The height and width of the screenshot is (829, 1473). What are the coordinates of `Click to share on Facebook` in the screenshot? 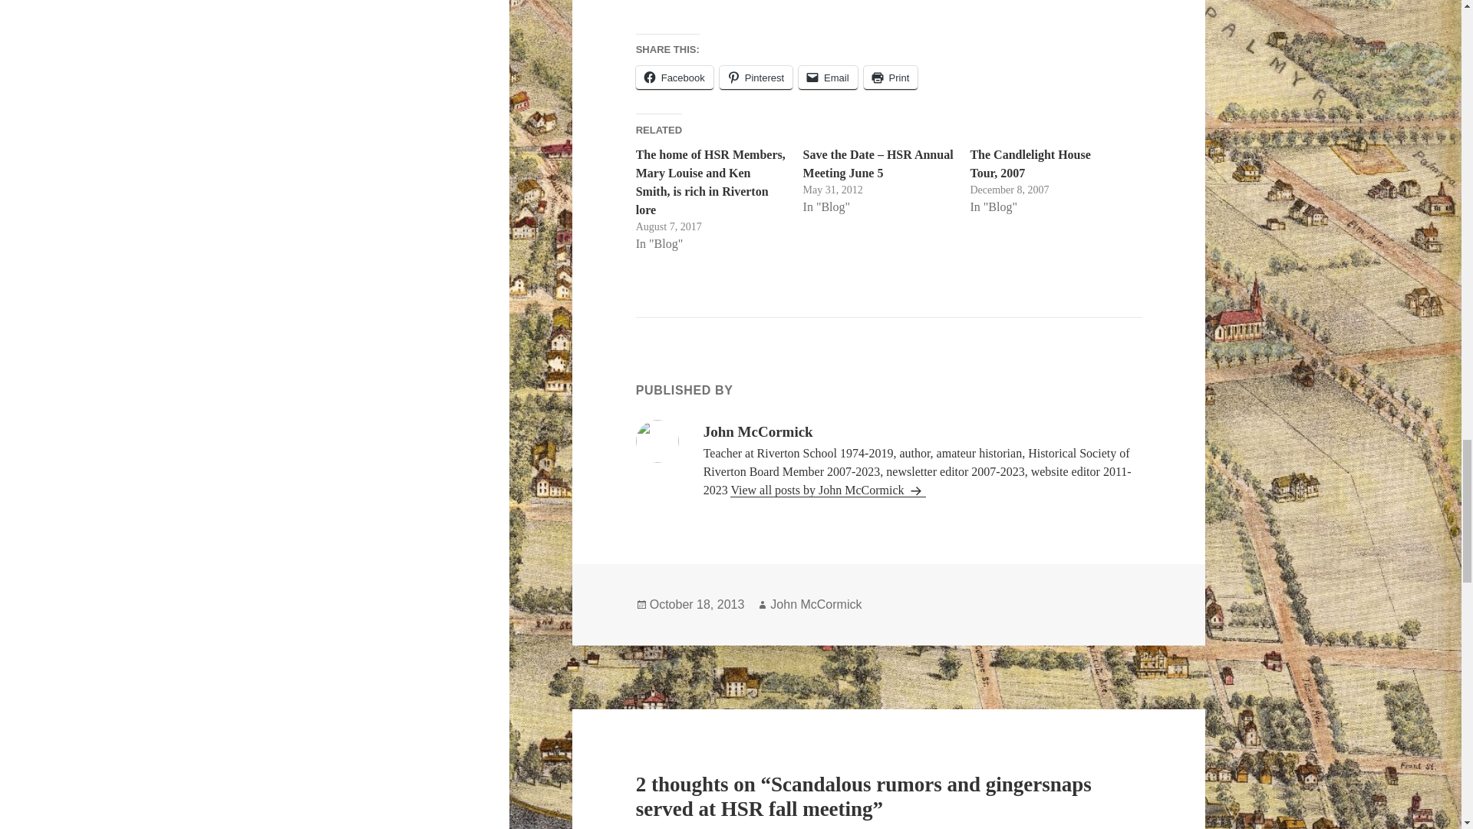 It's located at (674, 78).